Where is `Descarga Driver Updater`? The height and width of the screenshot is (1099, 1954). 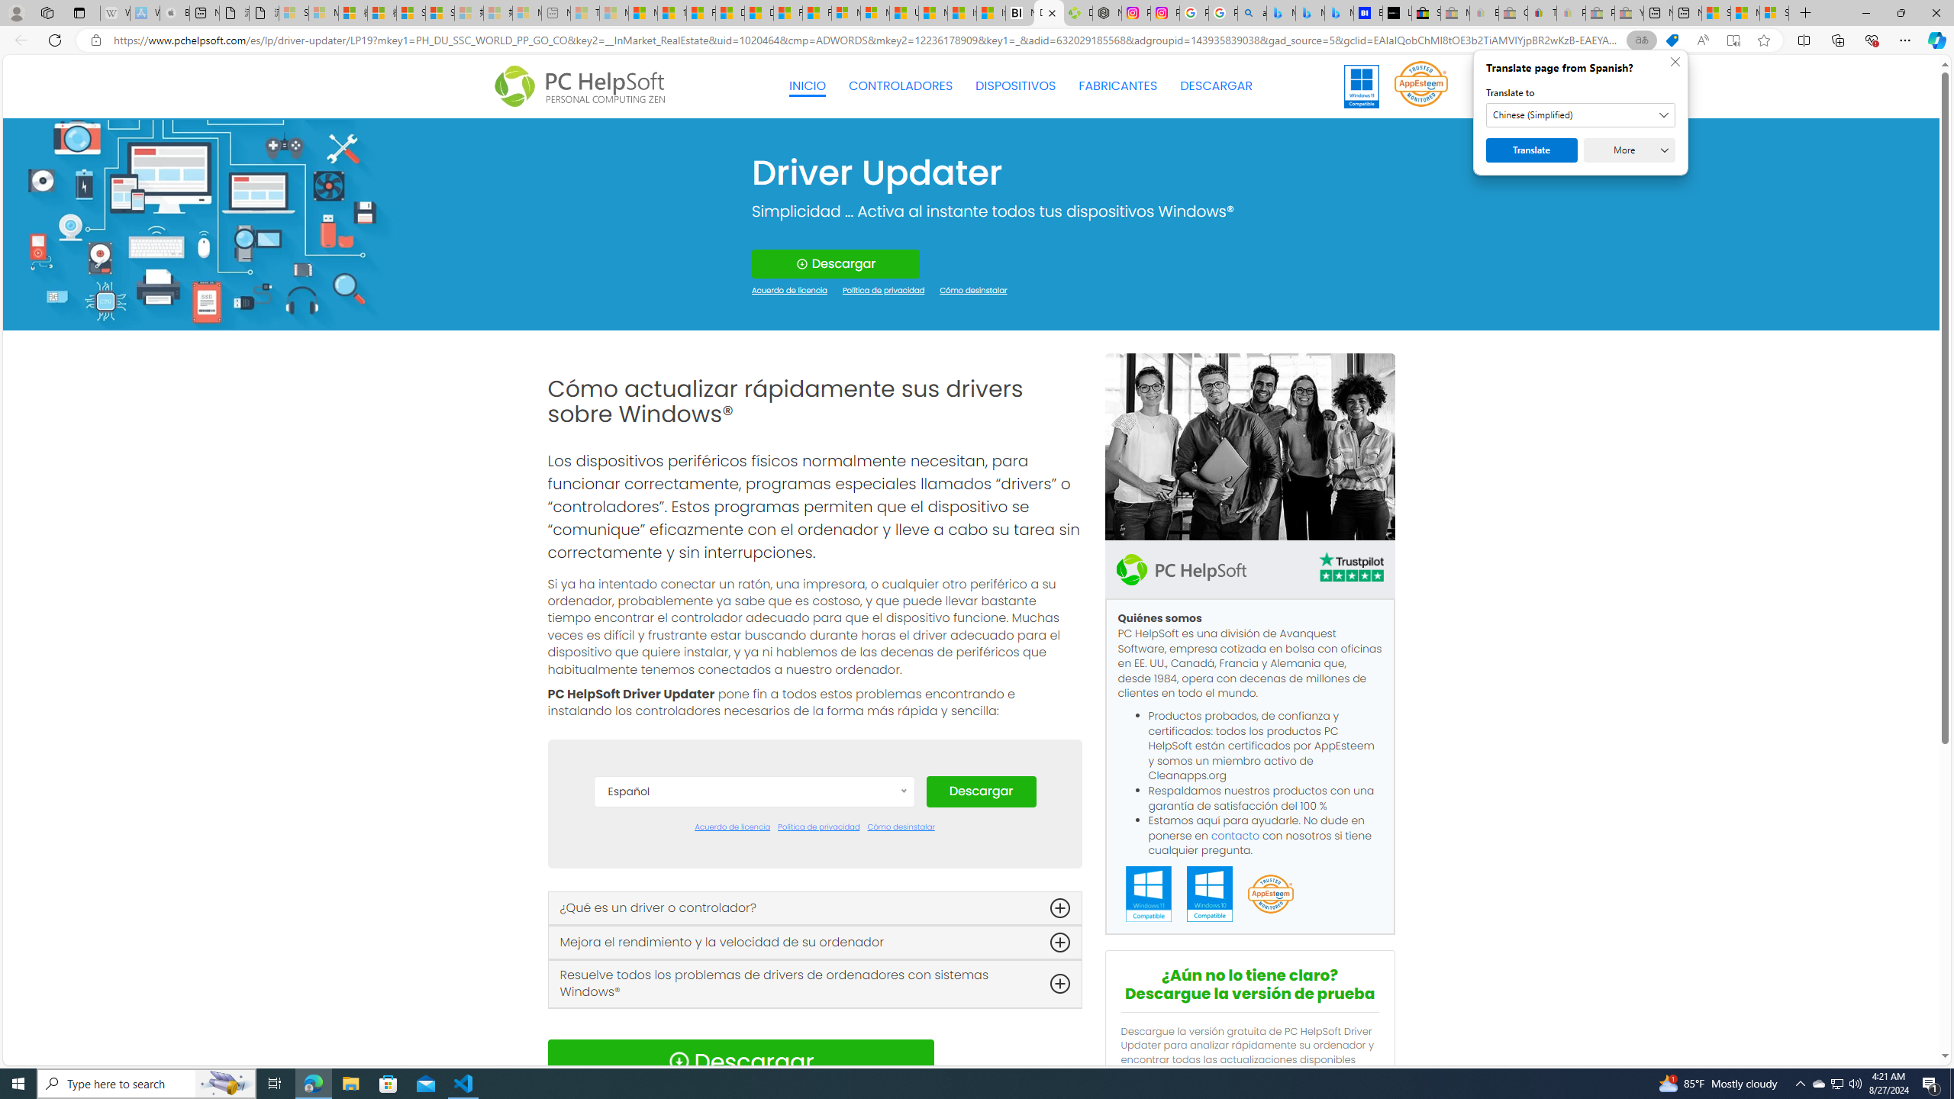 Descarga Driver Updater is located at coordinates (1077, 13).